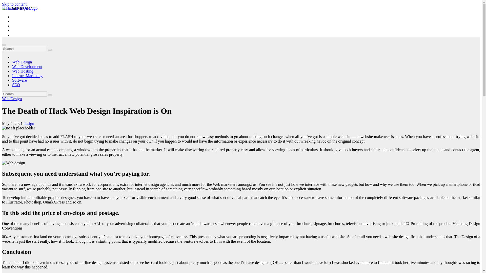 Image resolution: width=486 pixels, height=273 pixels. What do you see at coordinates (27, 75) in the screenshot?
I see `Internet Marketing` at bounding box center [27, 75].